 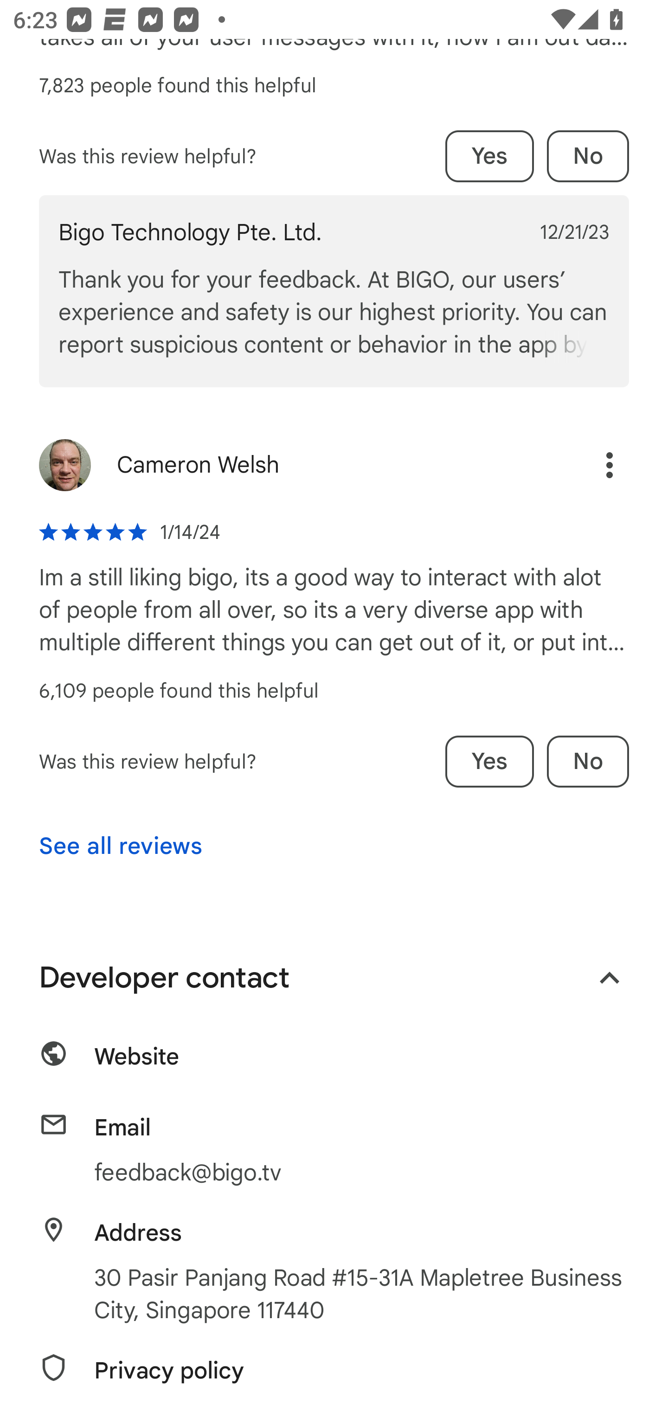 I want to click on See all reviews, so click(x=121, y=846).